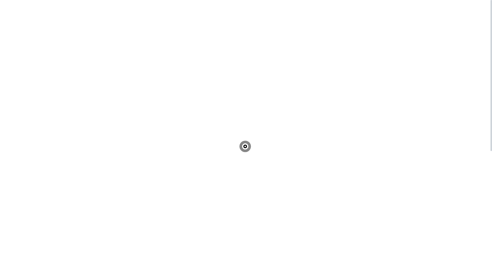  What do you see at coordinates (26, 34) in the screenshot?
I see `Bbq` at bounding box center [26, 34].